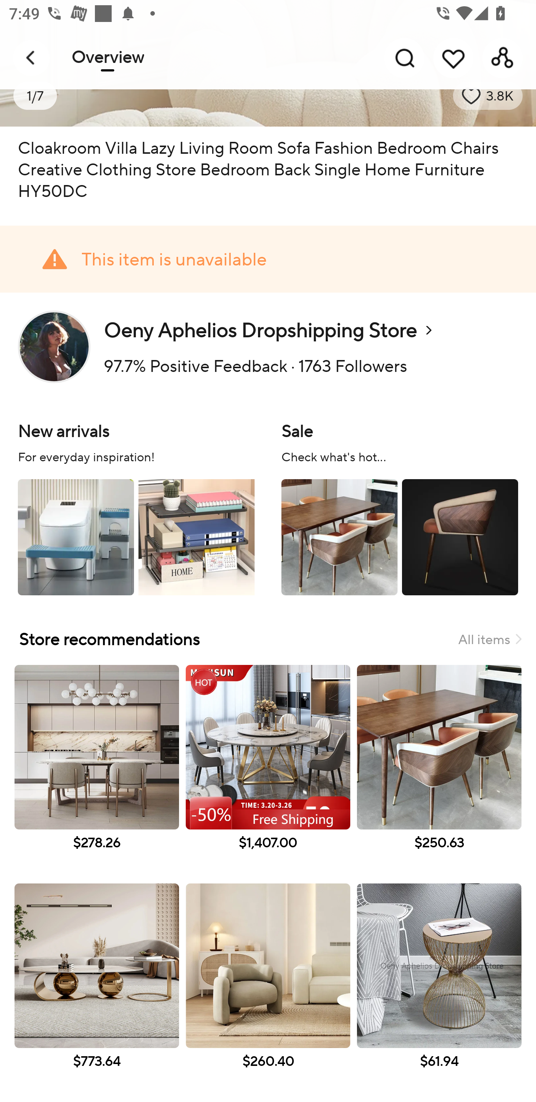 The height and width of the screenshot is (1102, 536). Describe the element at coordinates (439, 990) in the screenshot. I see `$61.94` at that location.